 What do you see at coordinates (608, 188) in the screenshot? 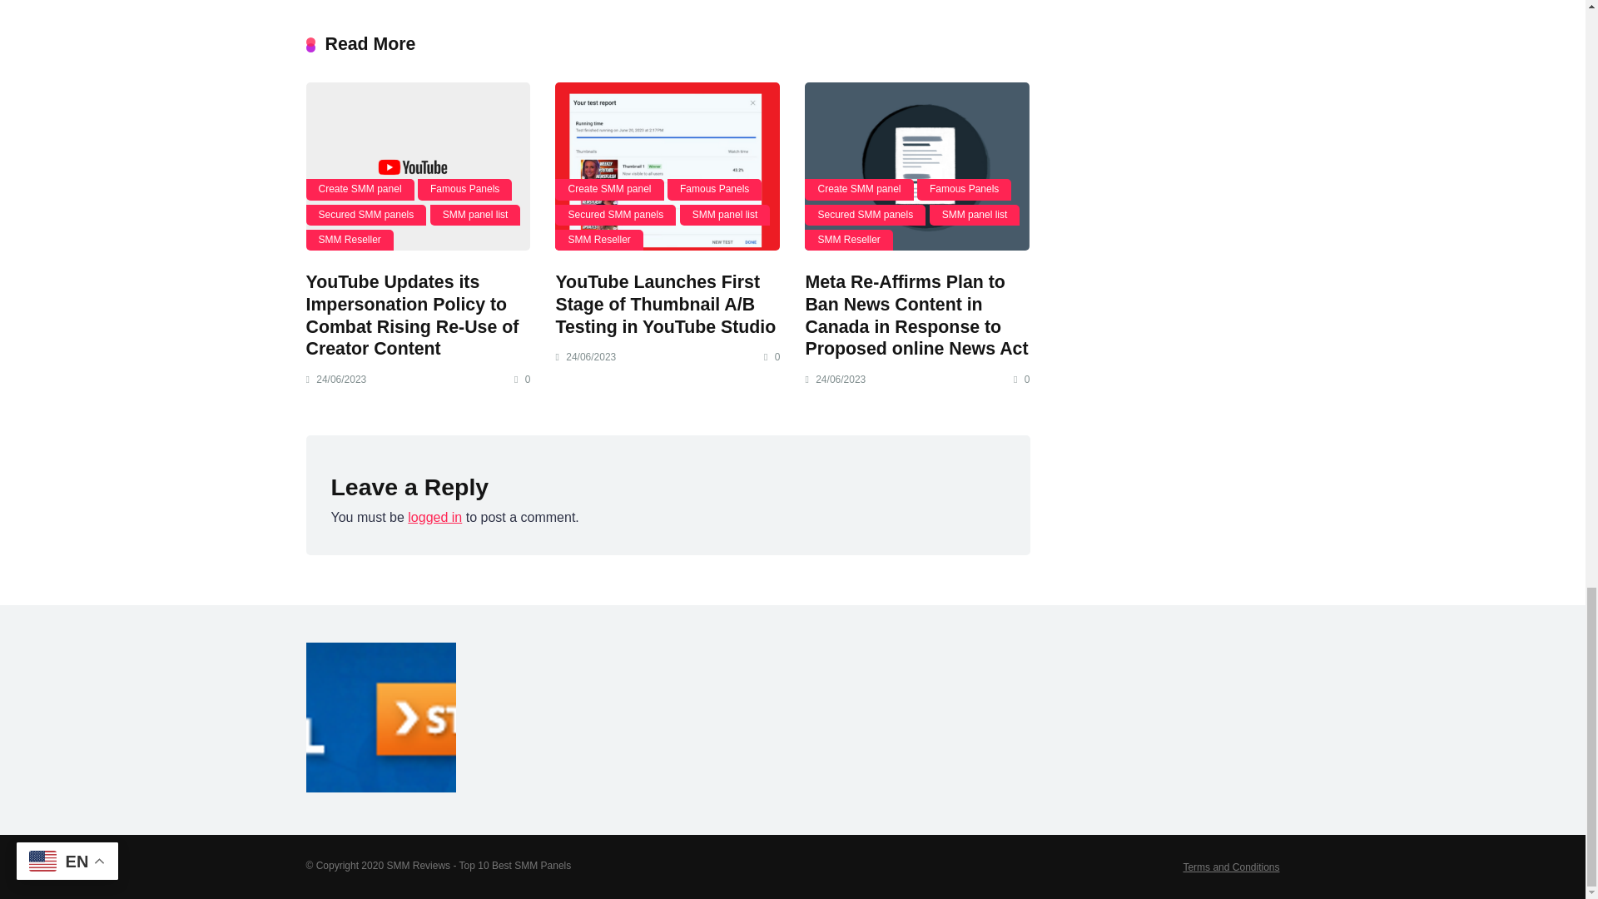
I see `Create SMM panel` at bounding box center [608, 188].